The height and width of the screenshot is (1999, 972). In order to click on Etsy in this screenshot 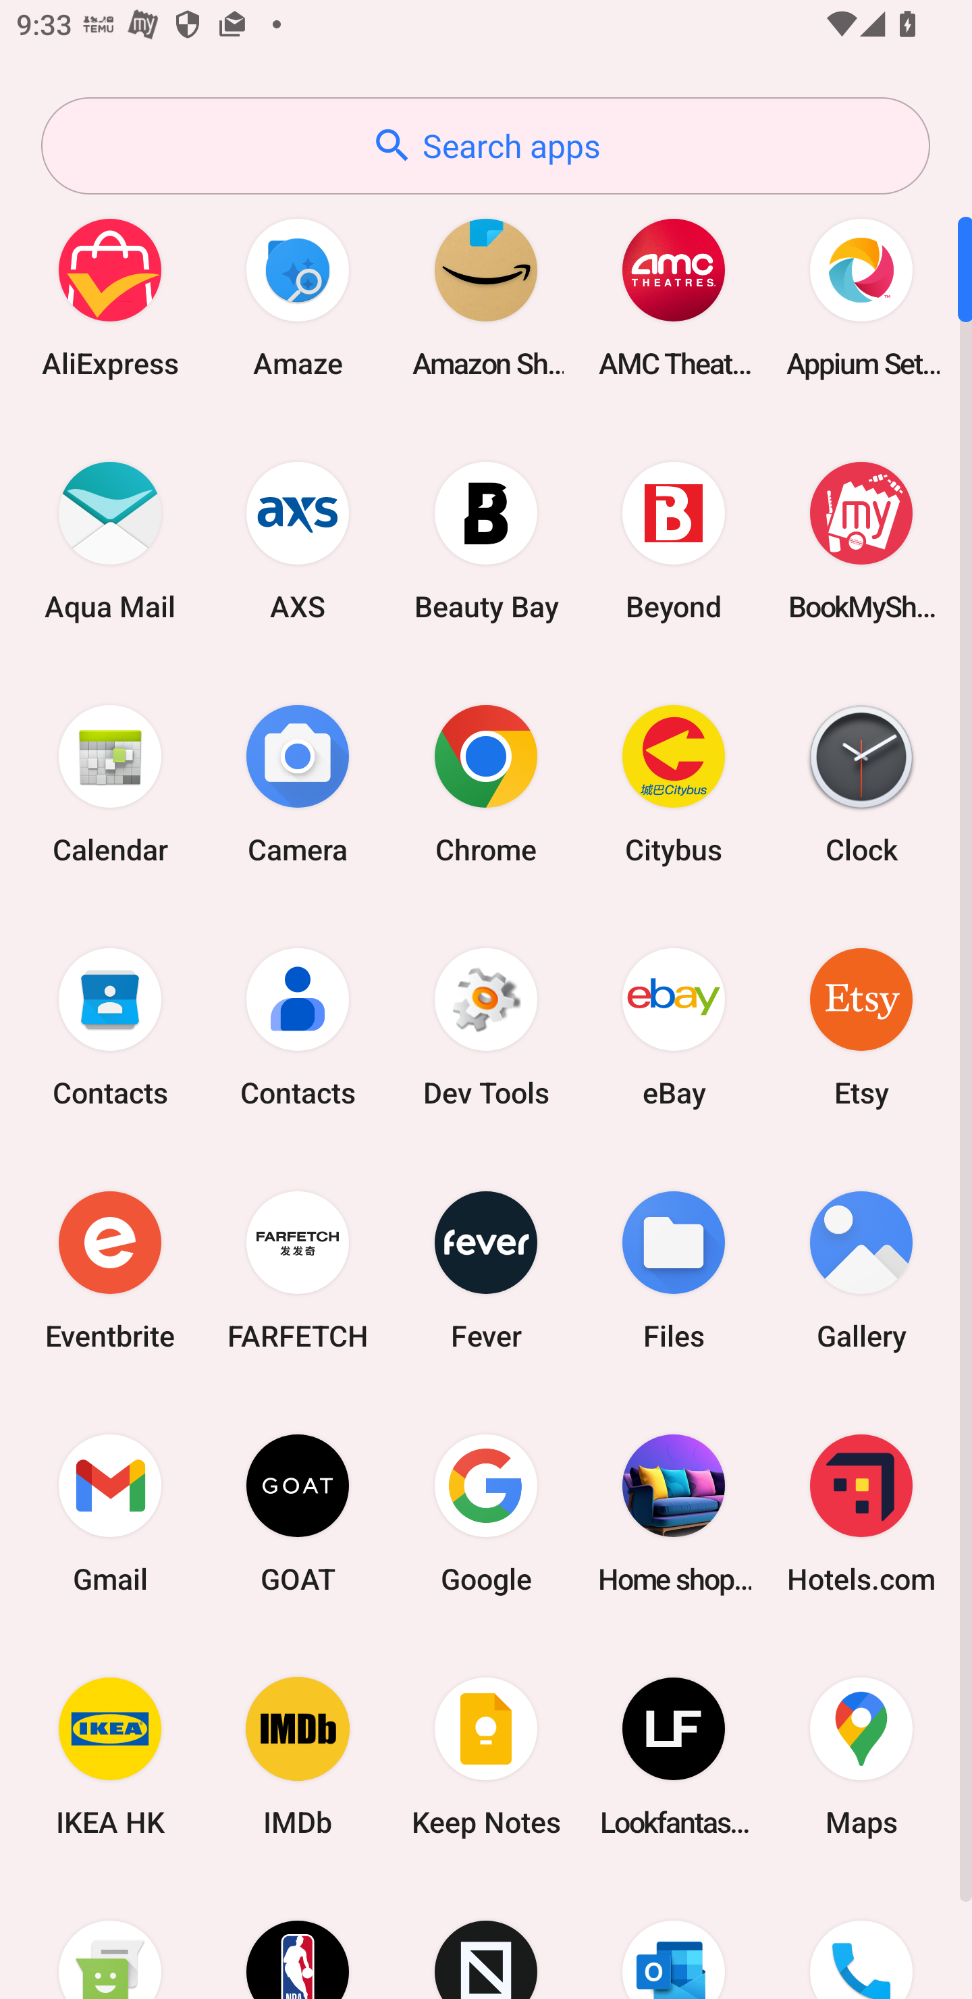, I will do `click(861, 1027)`.